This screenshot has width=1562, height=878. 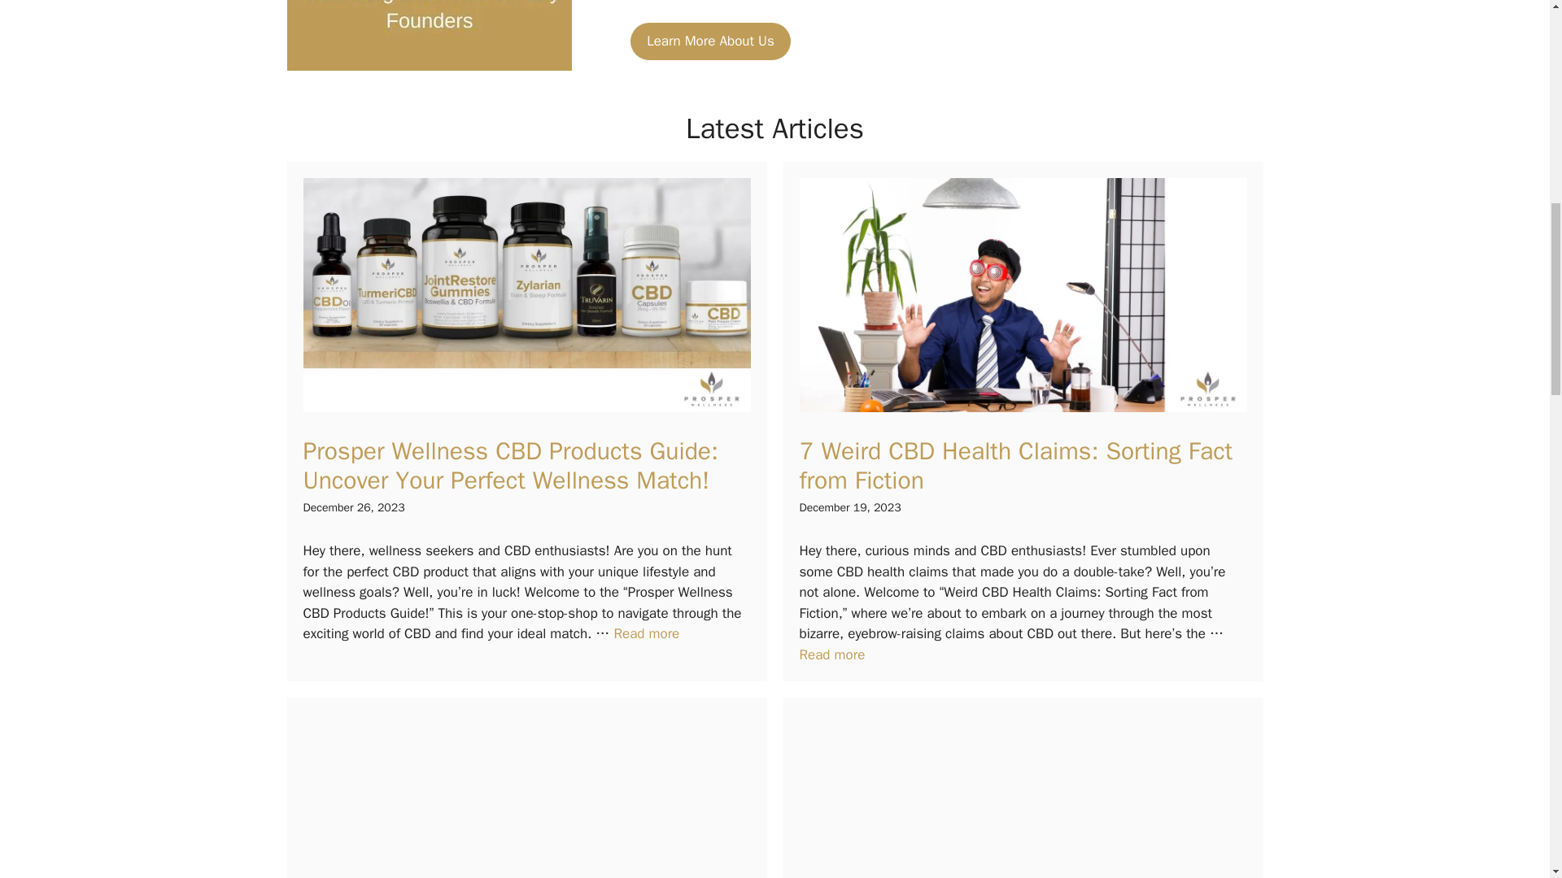 I want to click on 7 Weird CBD Health Claims: Sorting Fact from Fiction, so click(x=831, y=654).